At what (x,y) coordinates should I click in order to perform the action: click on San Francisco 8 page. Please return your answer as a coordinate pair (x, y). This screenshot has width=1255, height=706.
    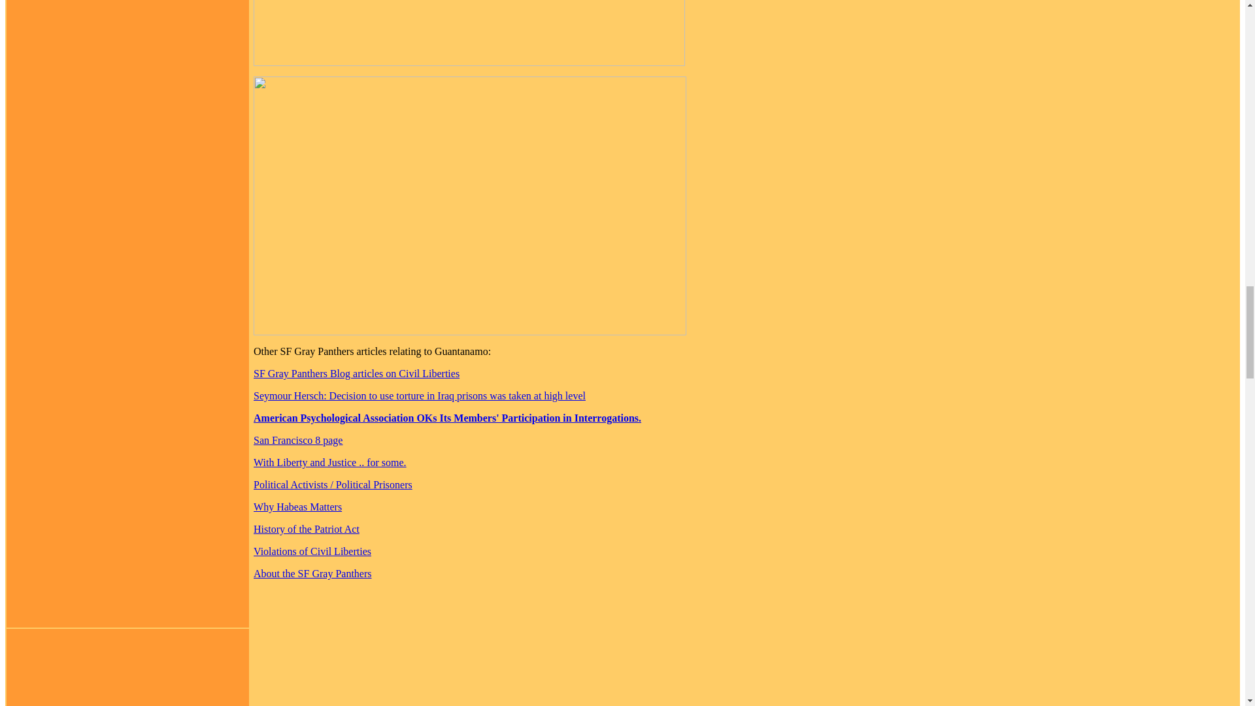
    Looking at the image, I should click on (298, 440).